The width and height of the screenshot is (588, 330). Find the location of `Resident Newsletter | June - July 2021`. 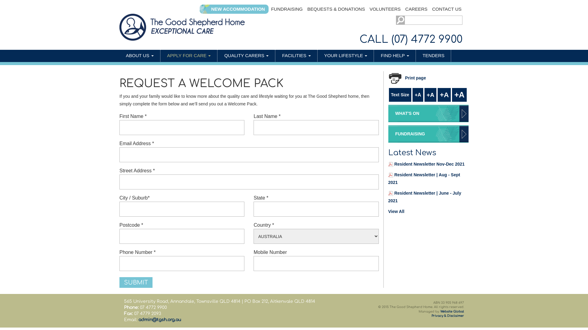

Resident Newsletter | June - July 2021 is located at coordinates (425, 197).